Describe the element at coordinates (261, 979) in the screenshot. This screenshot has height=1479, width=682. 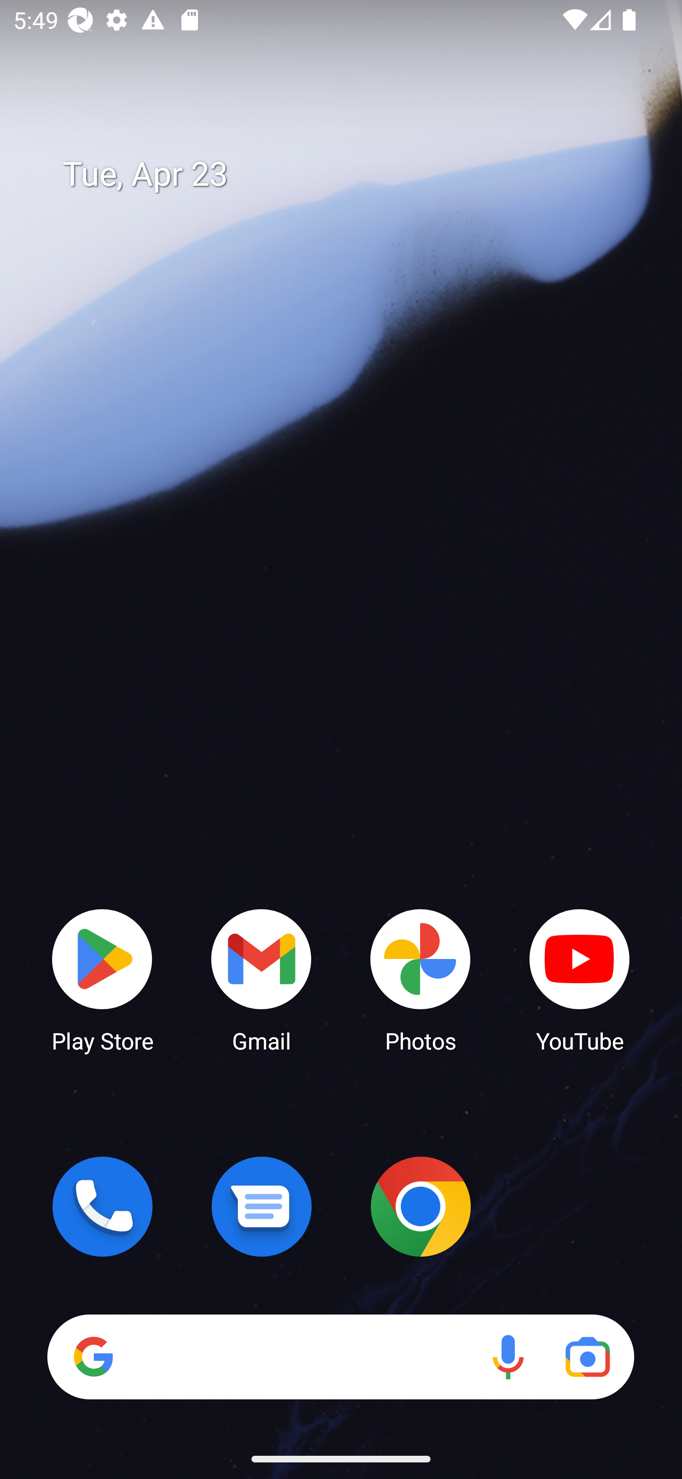
I see `Gmail` at that location.